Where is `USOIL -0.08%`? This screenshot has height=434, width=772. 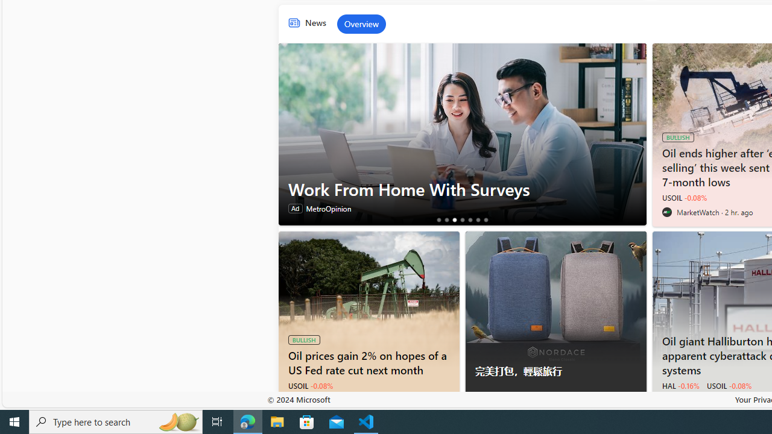 USOIL -0.08% is located at coordinates (729, 386).